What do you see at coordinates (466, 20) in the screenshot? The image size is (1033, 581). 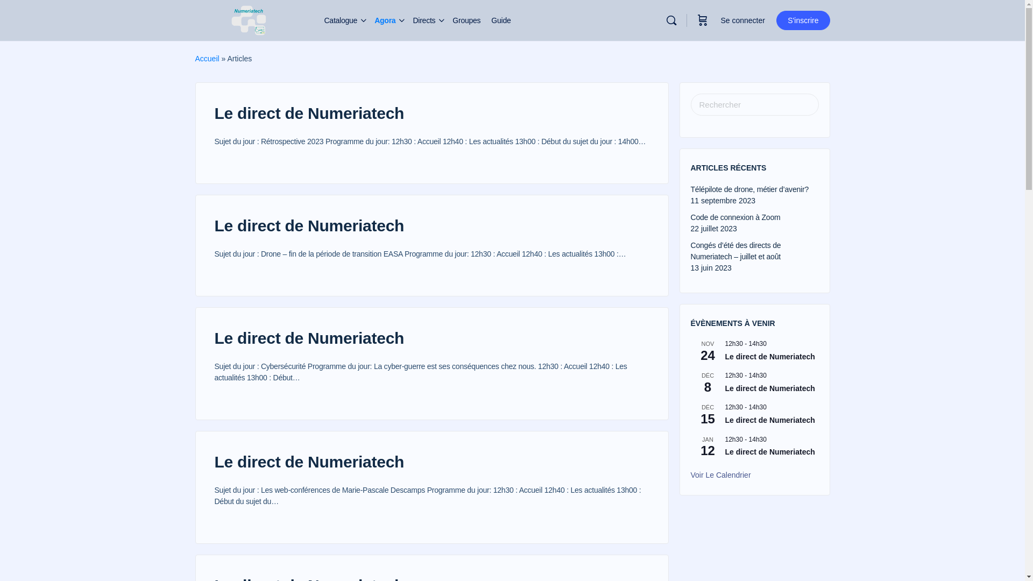 I see `Groupes` at bounding box center [466, 20].